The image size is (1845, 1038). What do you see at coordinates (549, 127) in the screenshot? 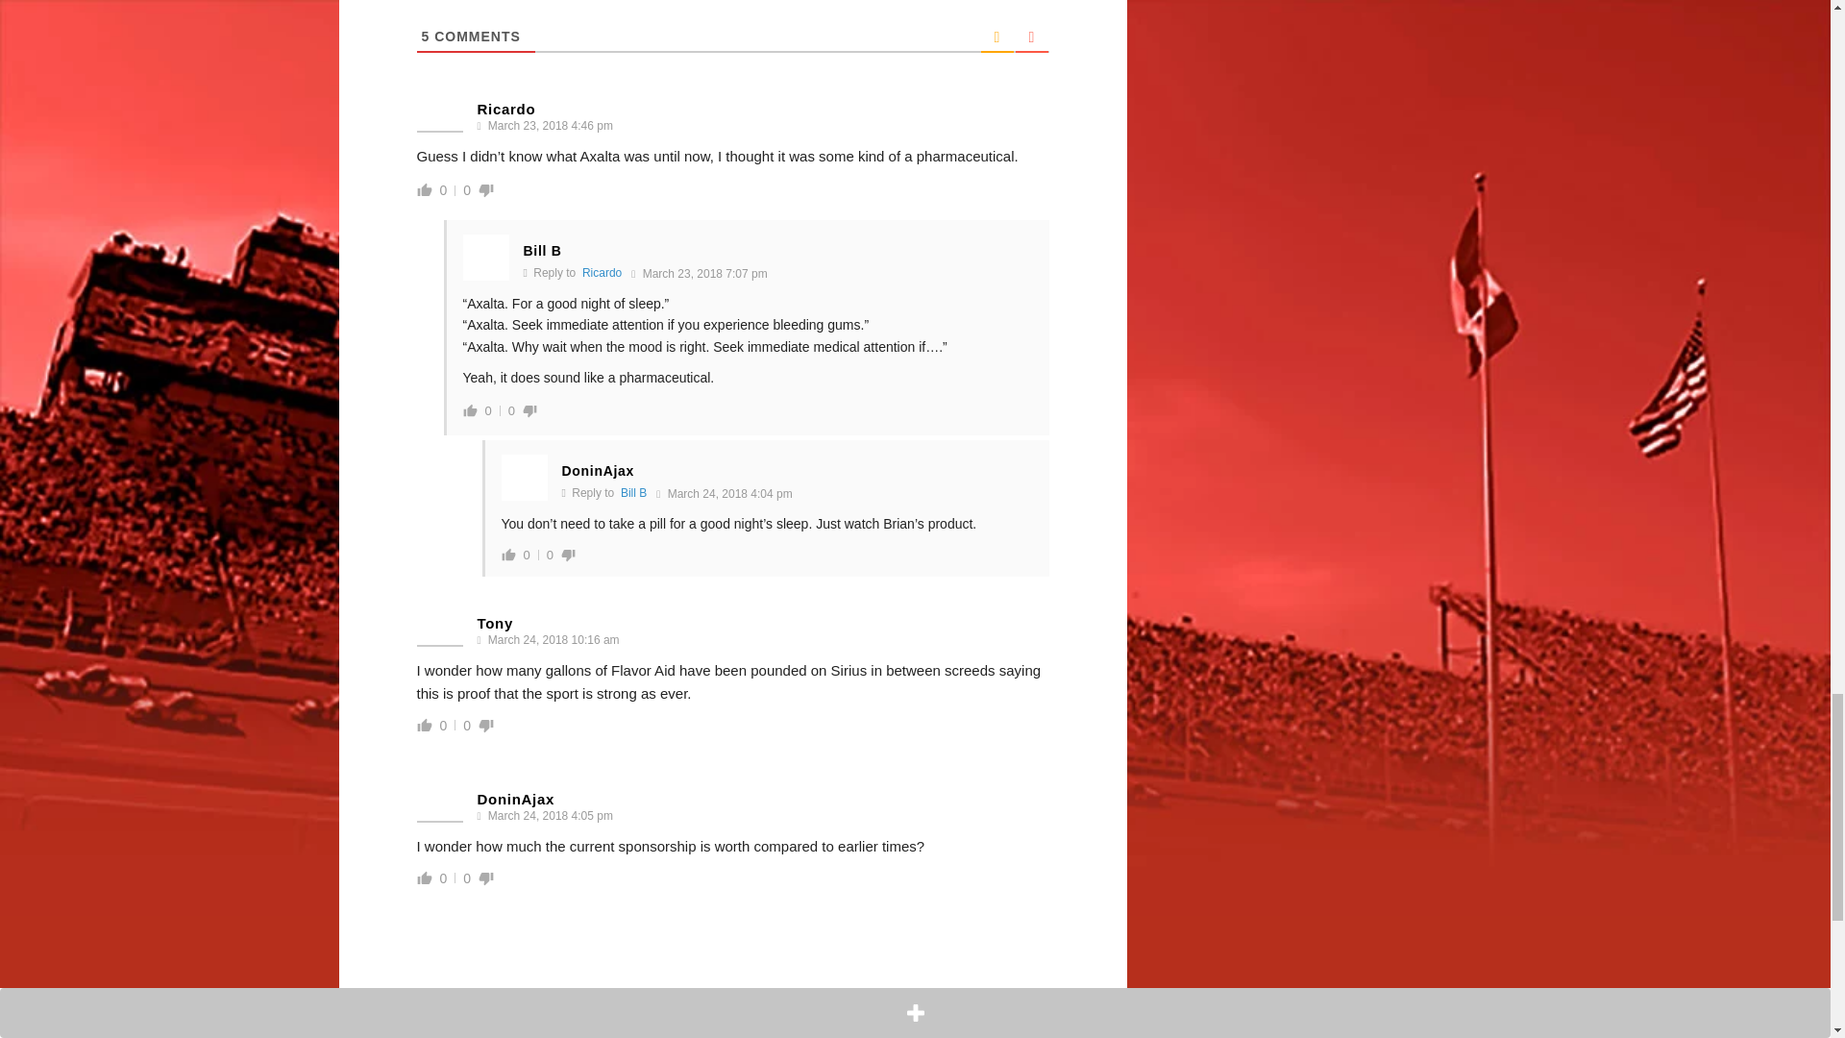
I see `March 23, 2018 4:46 pm` at bounding box center [549, 127].